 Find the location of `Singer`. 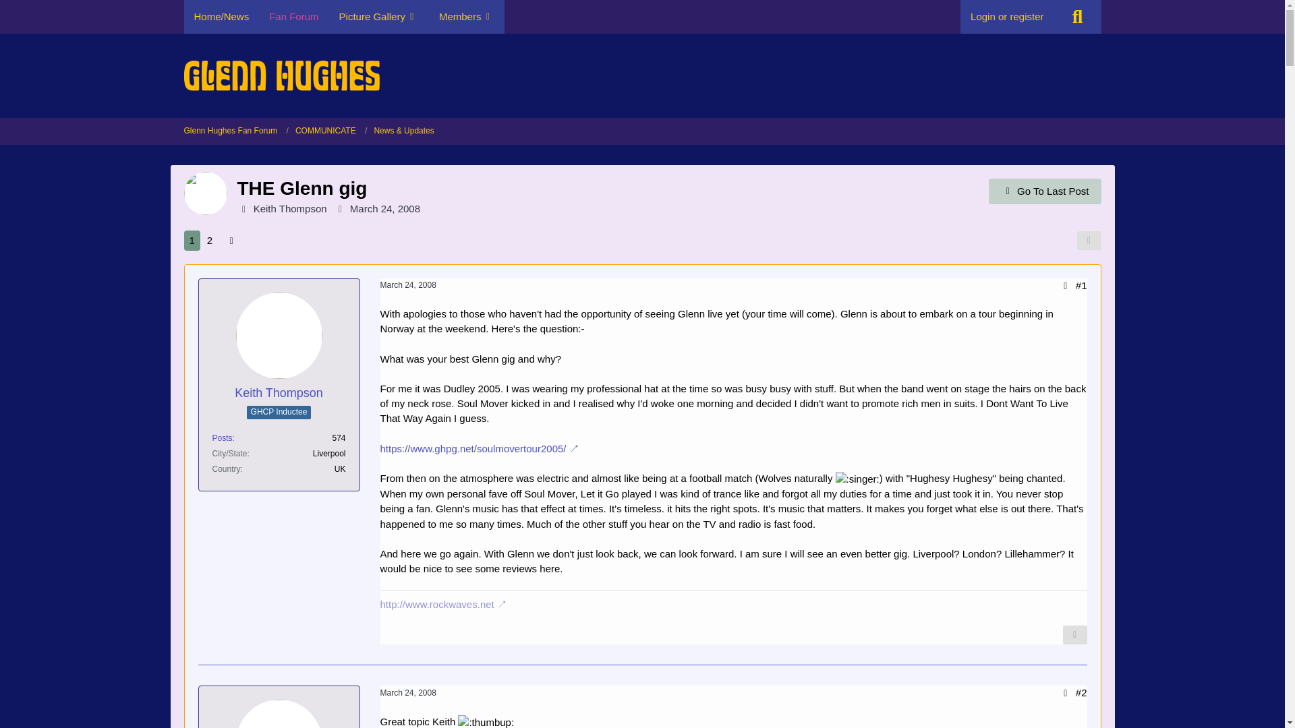

Singer is located at coordinates (857, 479).